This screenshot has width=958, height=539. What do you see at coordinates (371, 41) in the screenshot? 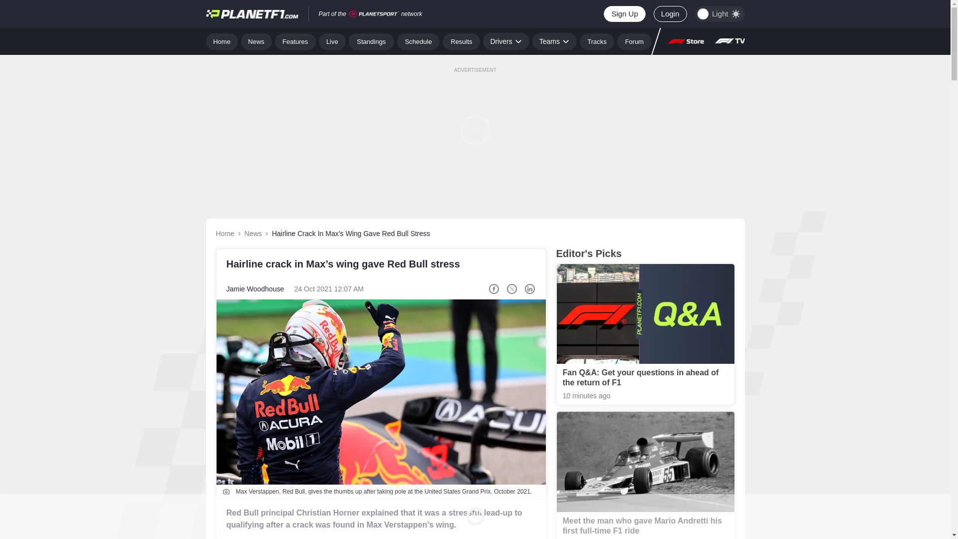
I see `Standings` at bounding box center [371, 41].